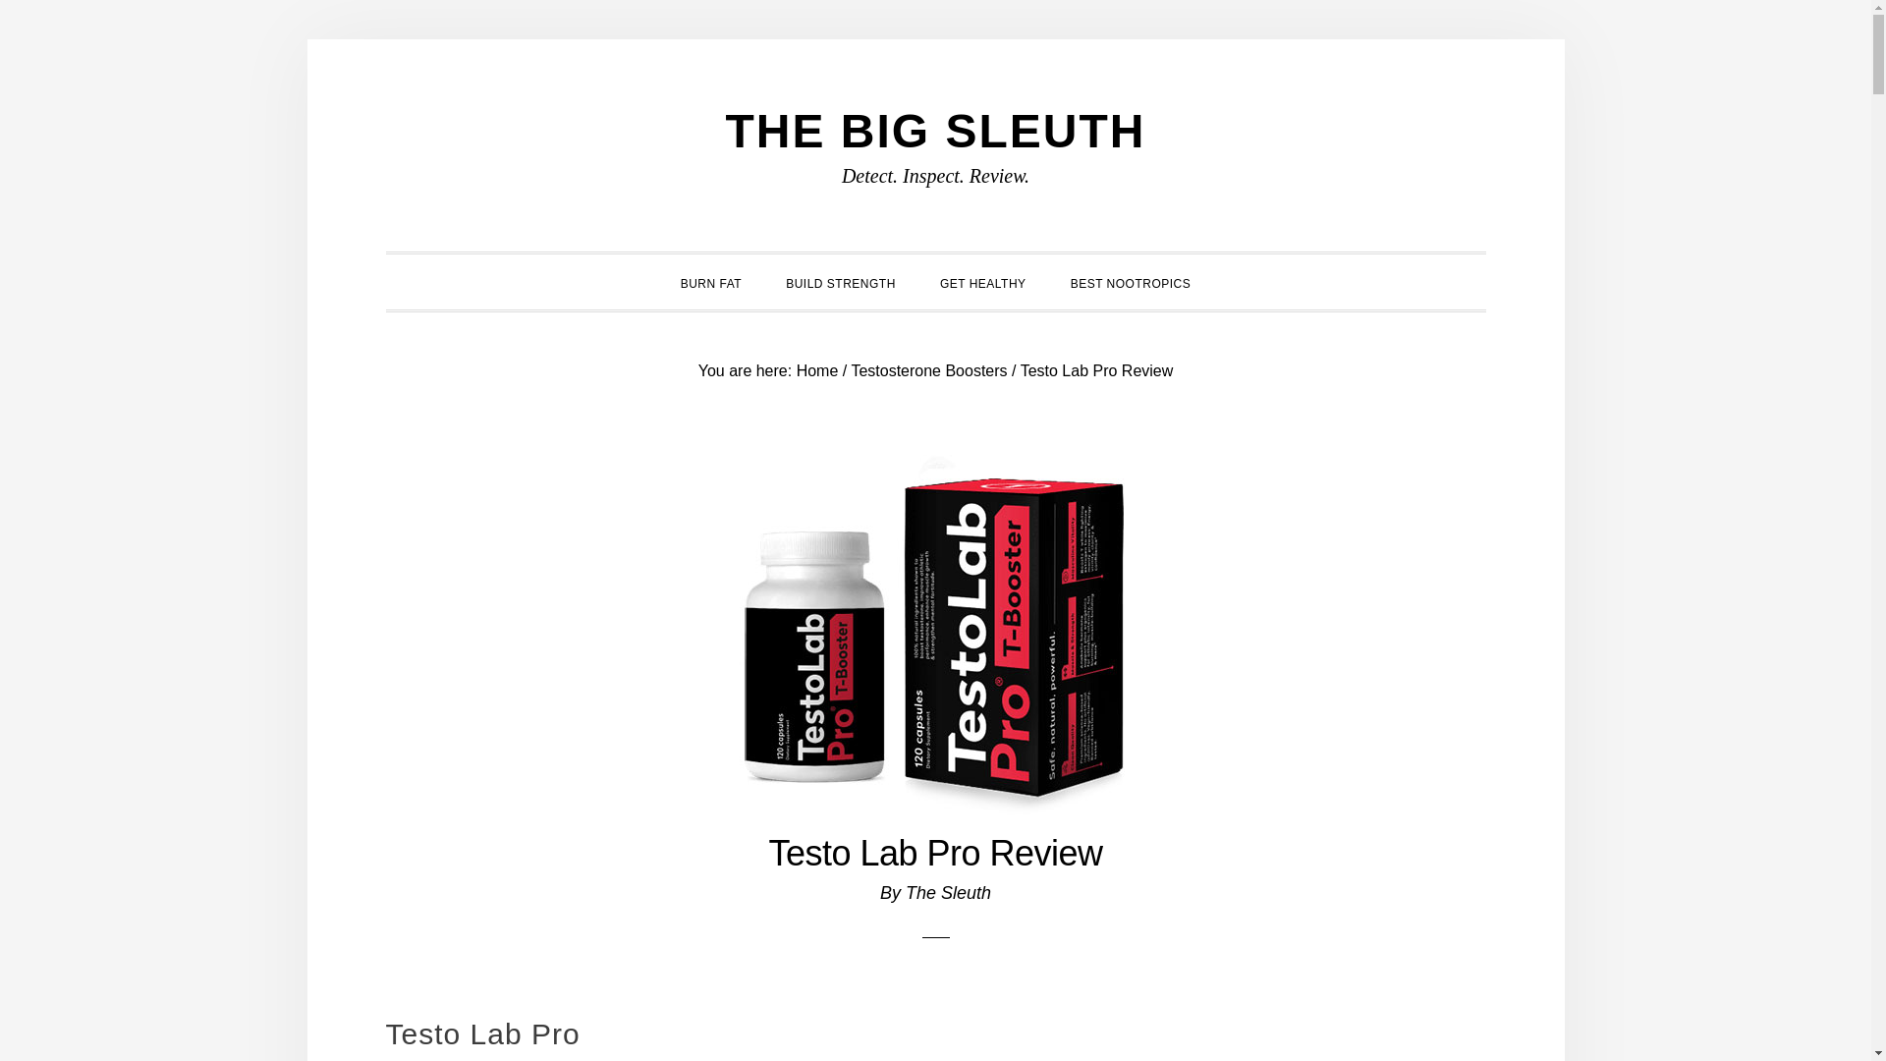  What do you see at coordinates (817, 369) in the screenshot?
I see `Home` at bounding box center [817, 369].